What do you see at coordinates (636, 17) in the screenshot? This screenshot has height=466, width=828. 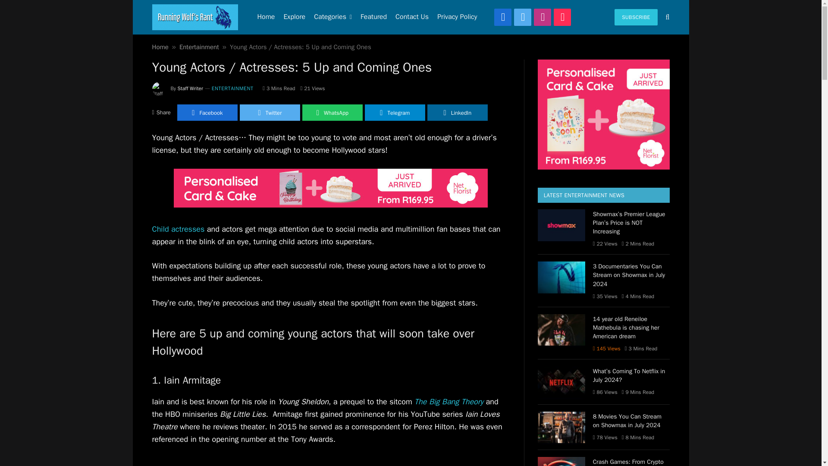 I see `SUBSCRIBE` at bounding box center [636, 17].